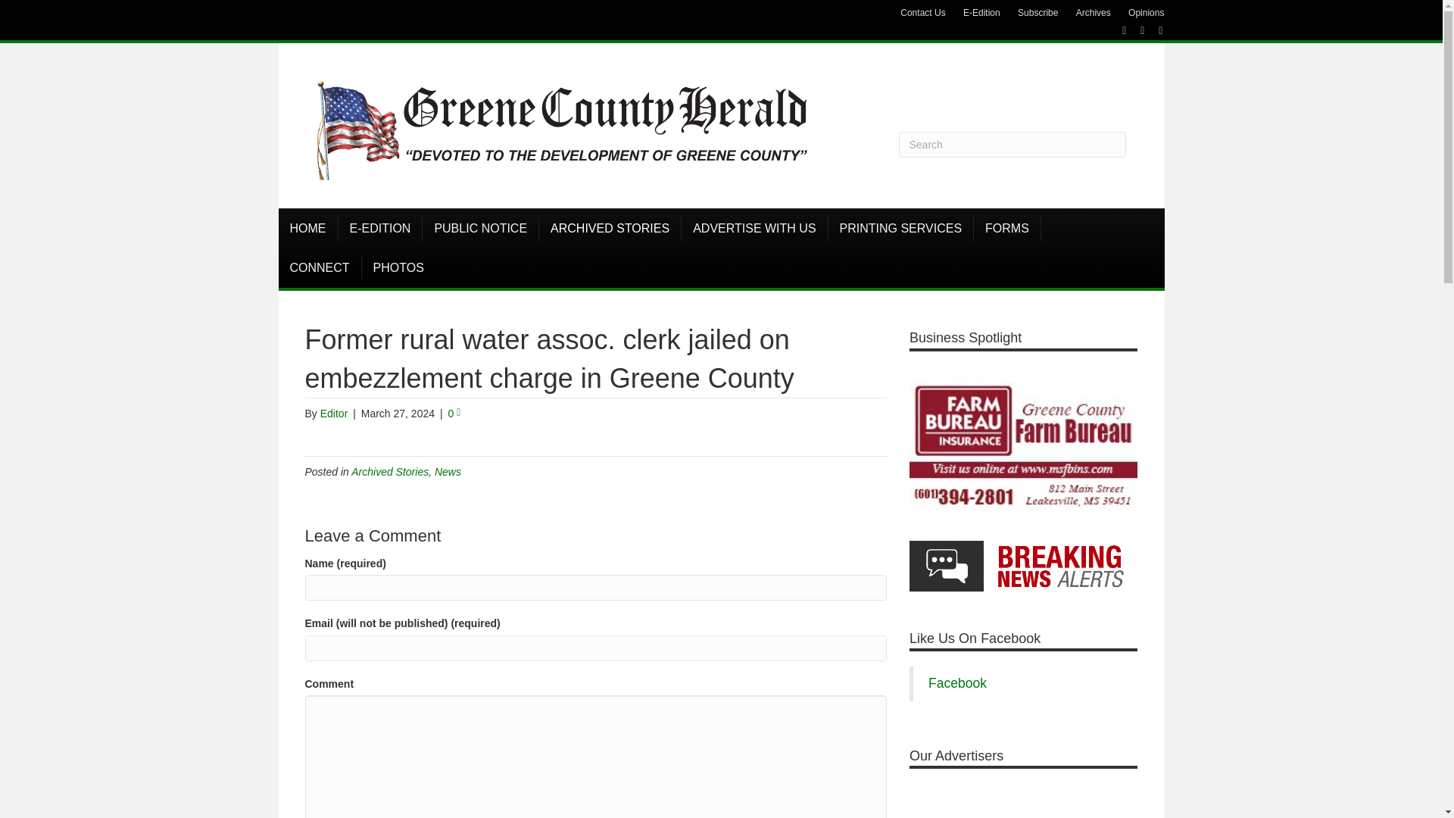 This screenshot has height=818, width=1454. What do you see at coordinates (922, 13) in the screenshot?
I see `Contact Us` at bounding box center [922, 13].